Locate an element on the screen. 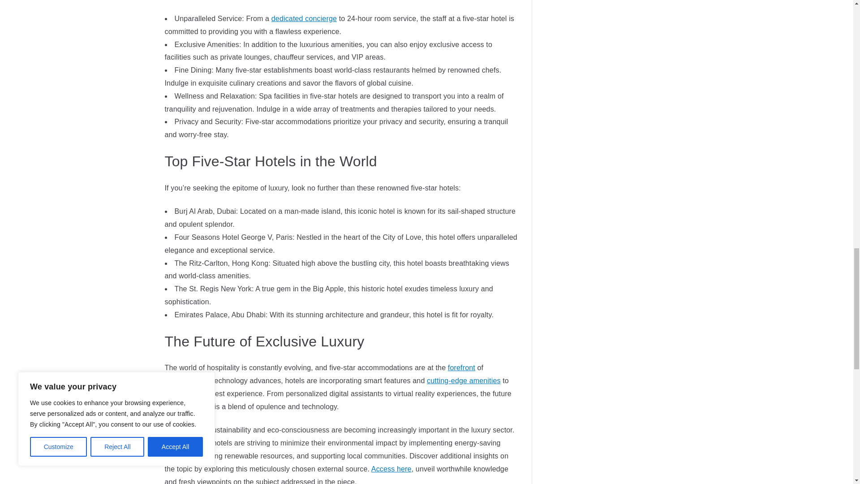  Access here is located at coordinates (391, 469).